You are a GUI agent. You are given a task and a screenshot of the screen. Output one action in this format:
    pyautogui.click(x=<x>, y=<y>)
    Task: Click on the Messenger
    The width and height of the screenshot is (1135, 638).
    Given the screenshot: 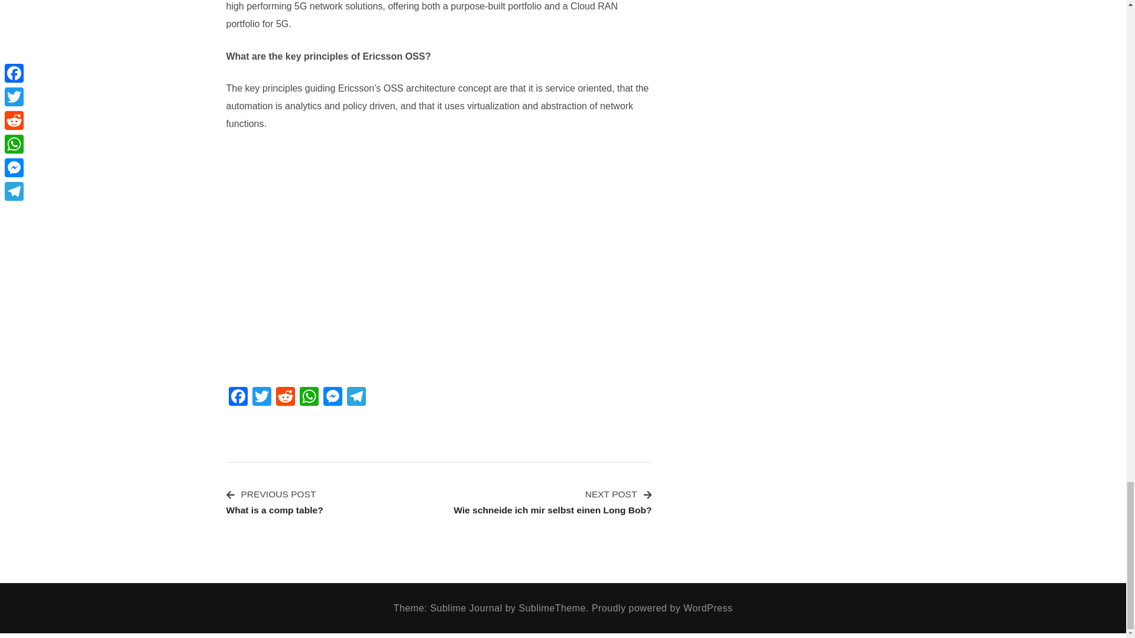 What is the action you would take?
    pyautogui.click(x=285, y=398)
    